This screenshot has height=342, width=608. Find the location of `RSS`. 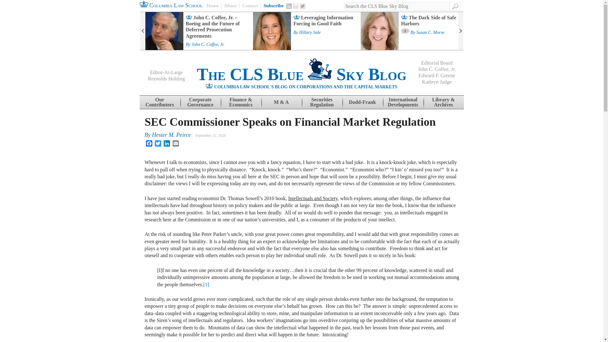

RSS is located at coordinates (289, 6).